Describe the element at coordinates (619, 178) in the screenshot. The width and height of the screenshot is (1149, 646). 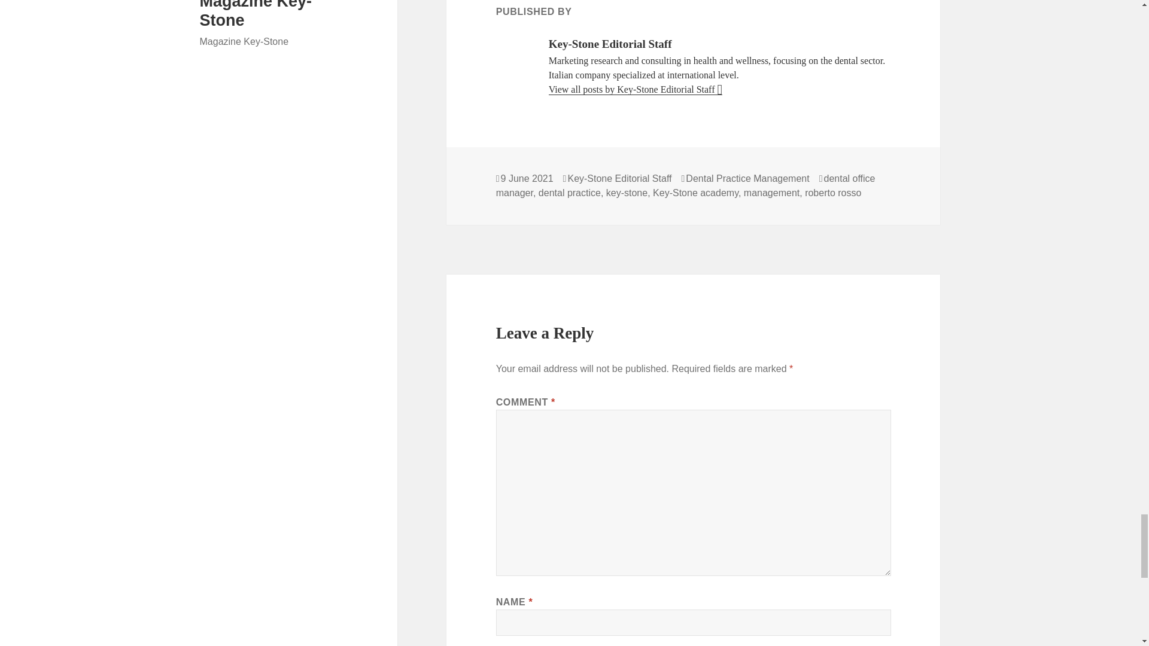
I see `Key-Stone Editorial Staff` at that location.